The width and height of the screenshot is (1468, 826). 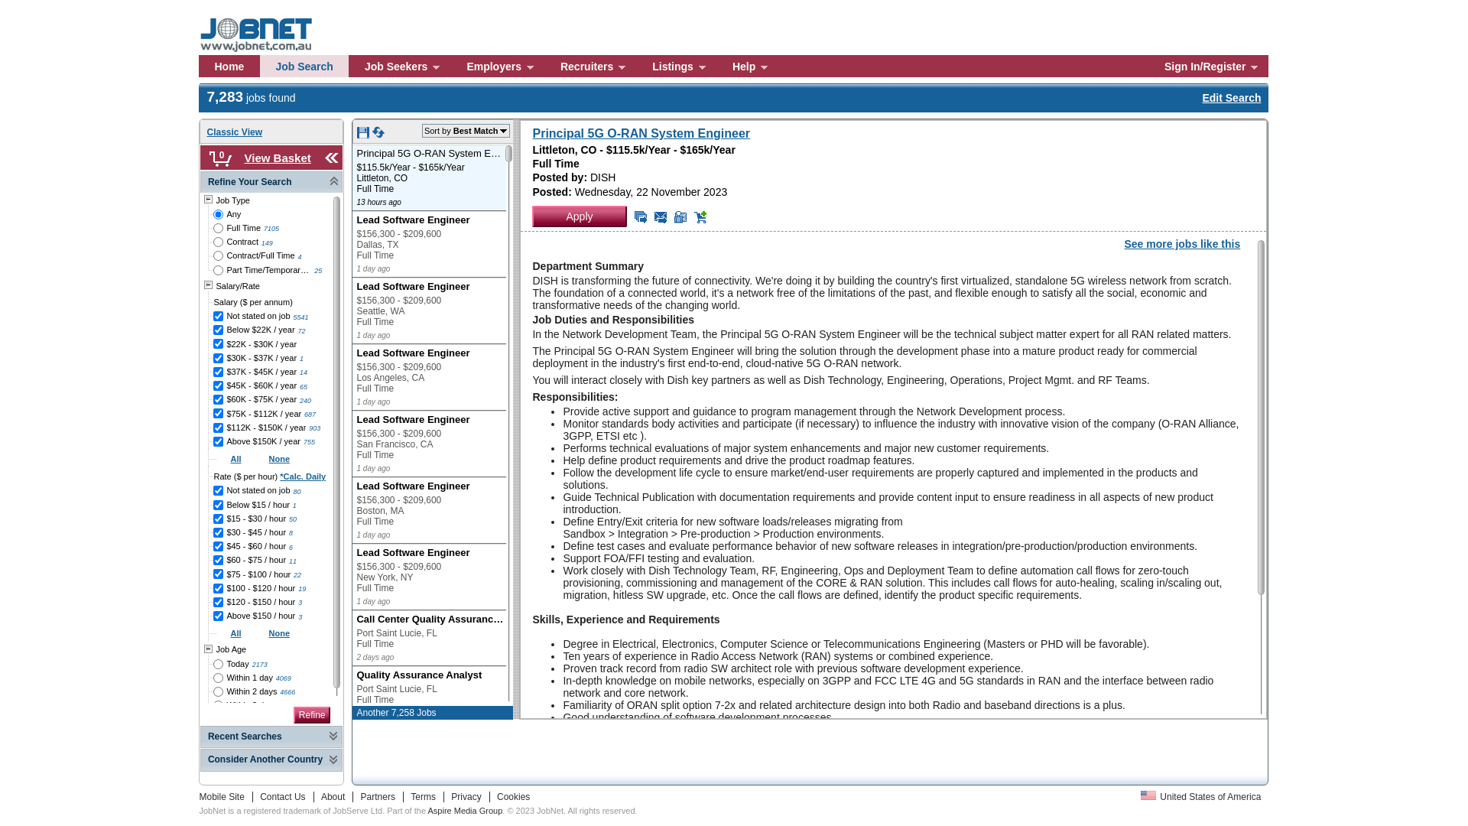 I want to click on Mobile Site, so click(x=226, y=797).